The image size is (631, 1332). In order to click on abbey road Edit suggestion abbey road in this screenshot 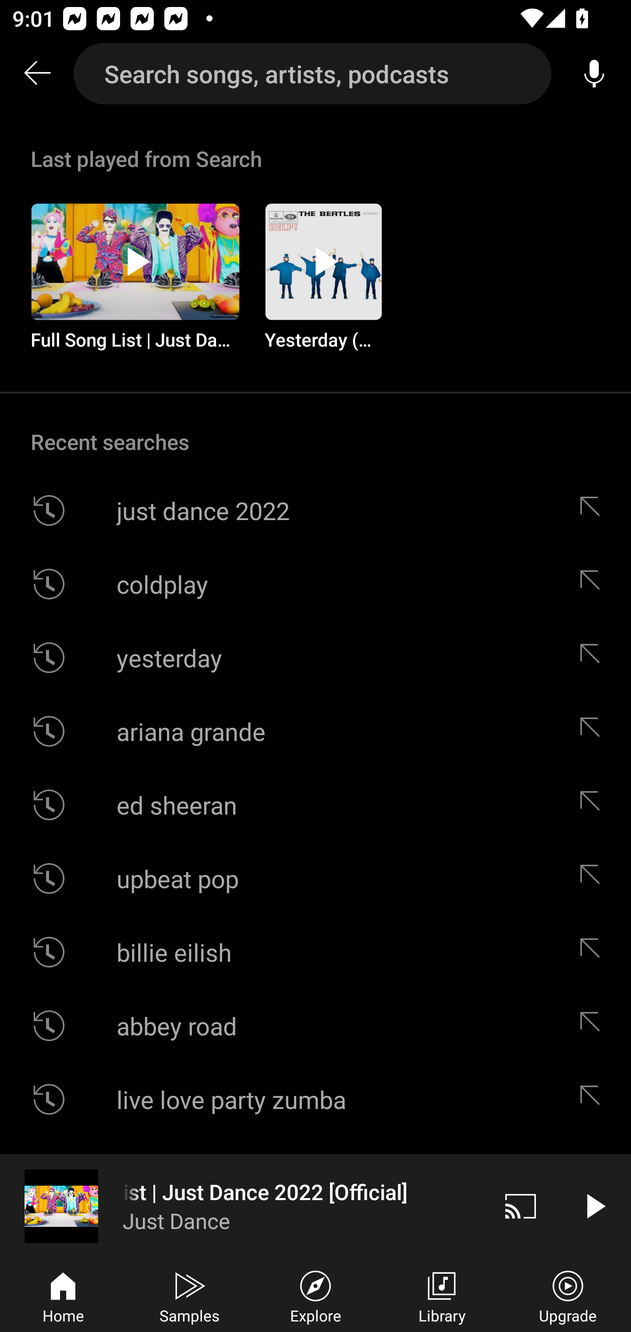, I will do `click(315, 1025)`.